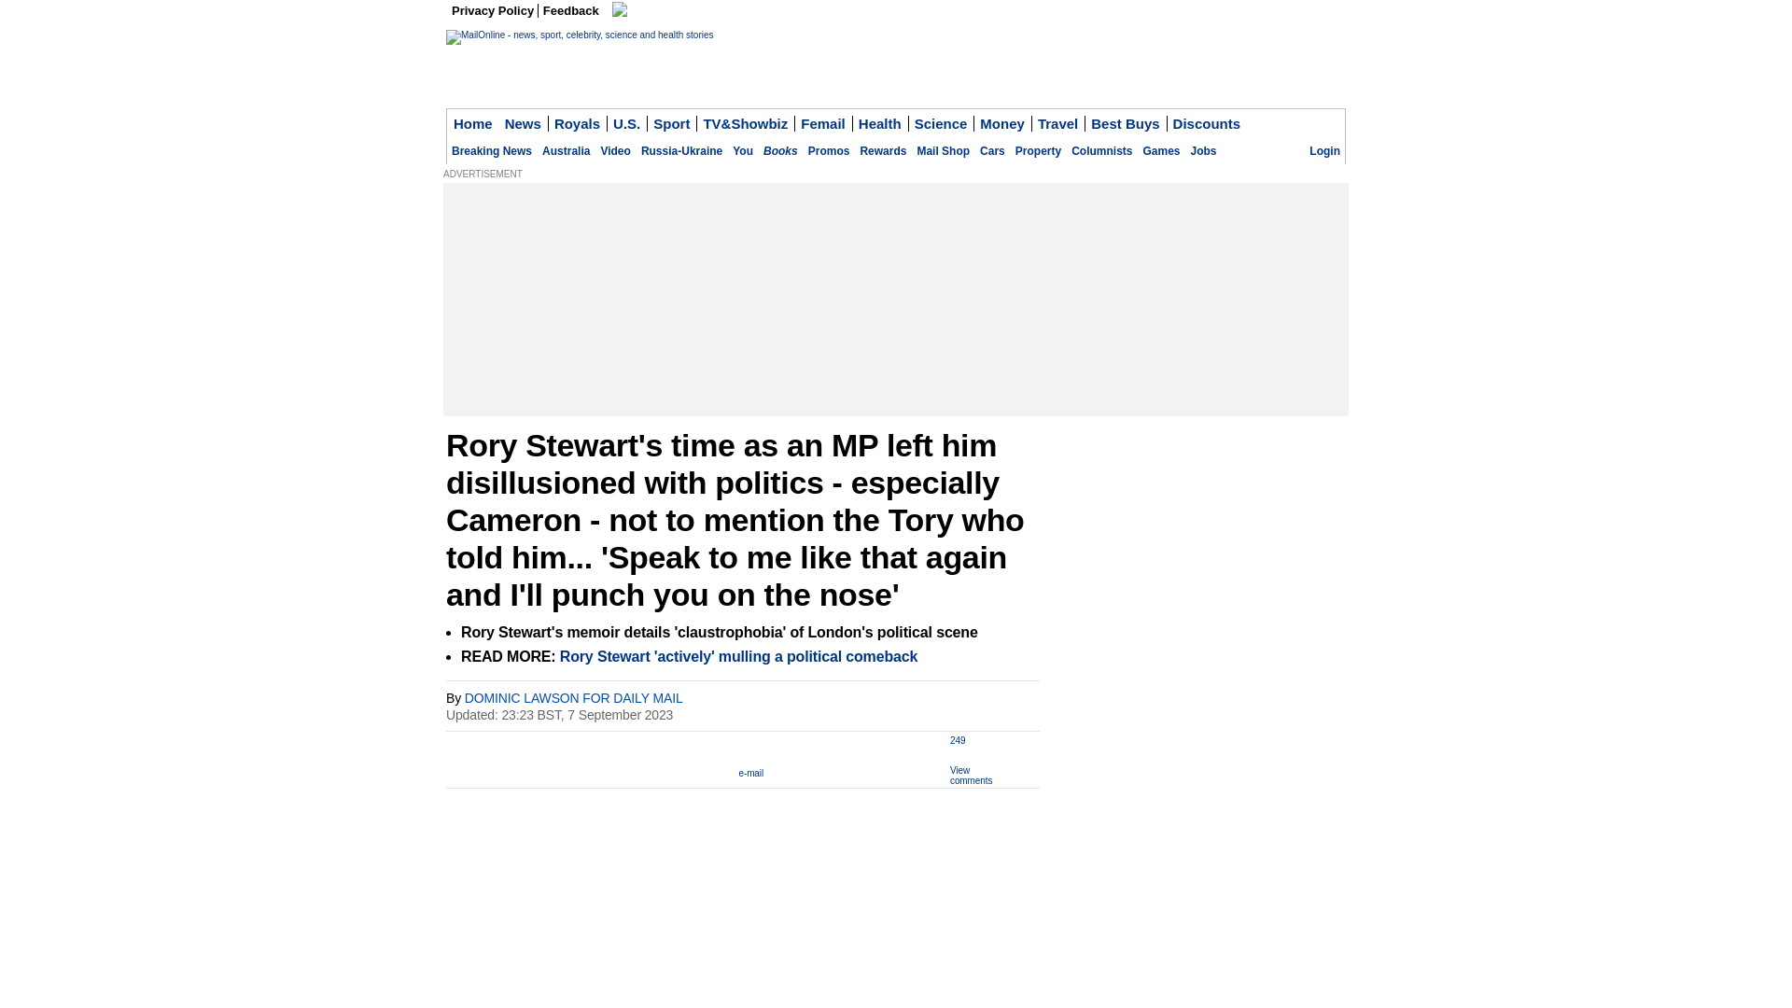 The image size is (1792, 1008). Describe the element at coordinates (1125, 123) in the screenshot. I see `Best Buys` at that location.